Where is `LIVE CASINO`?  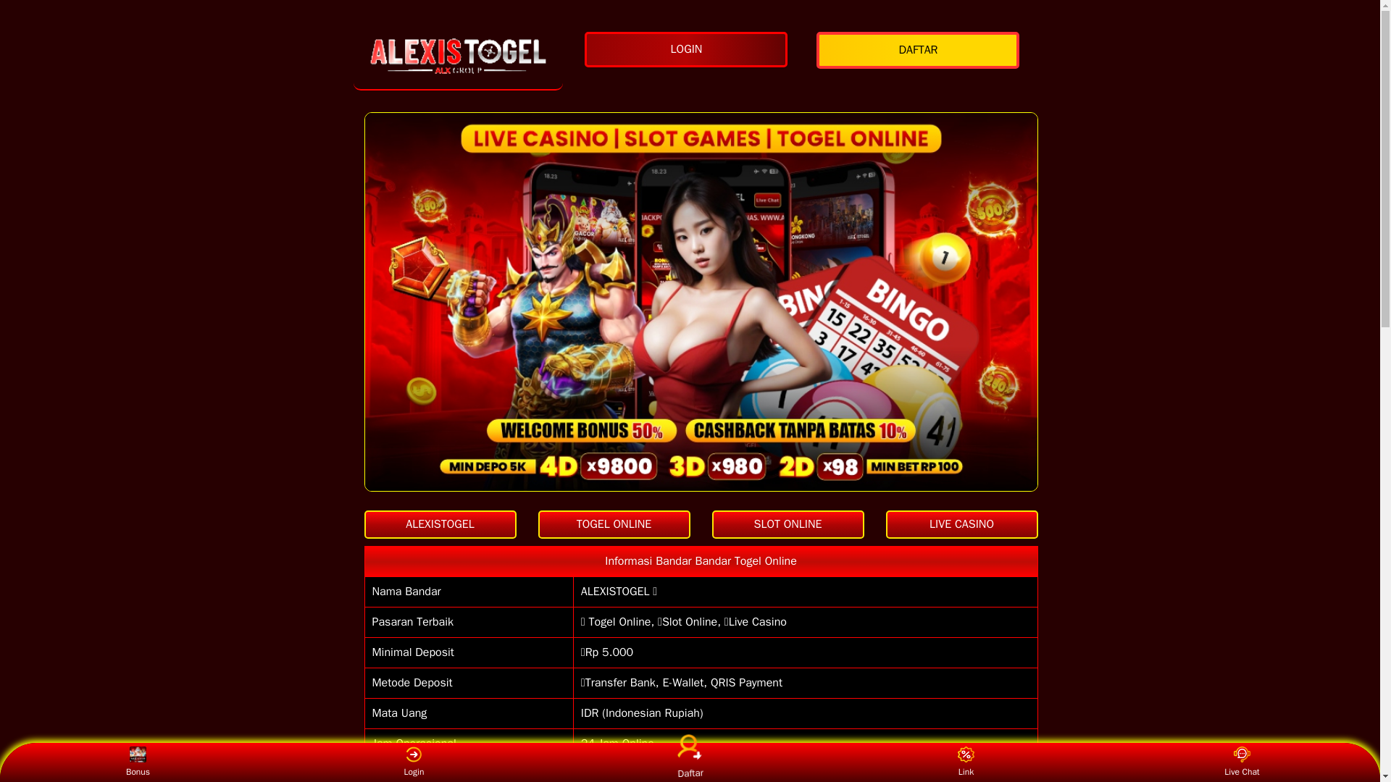 LIVE CASINO is located at coordinates (961, 524).